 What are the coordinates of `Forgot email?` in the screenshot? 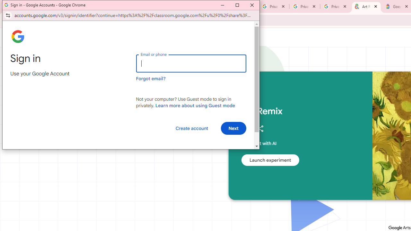 It's located at (151, 79).